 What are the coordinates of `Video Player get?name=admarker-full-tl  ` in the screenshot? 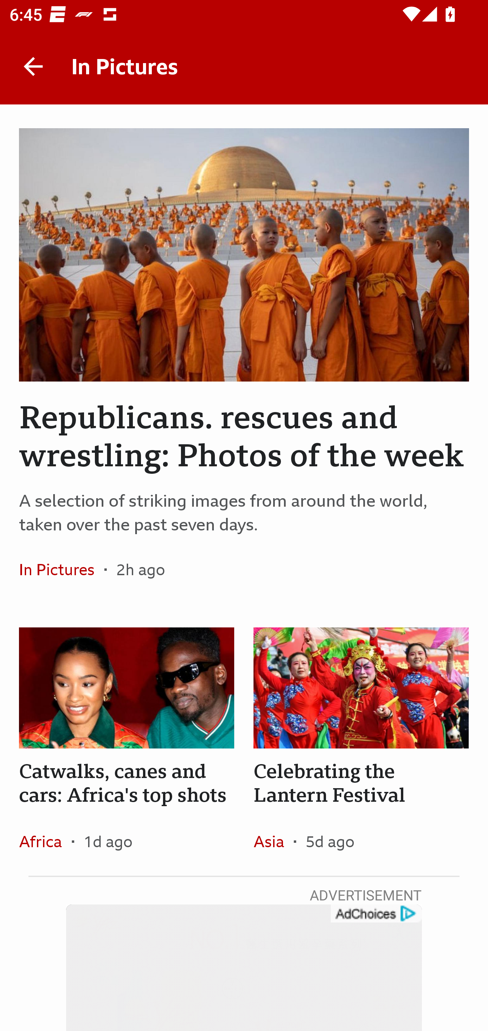 It's located at (244, 968).